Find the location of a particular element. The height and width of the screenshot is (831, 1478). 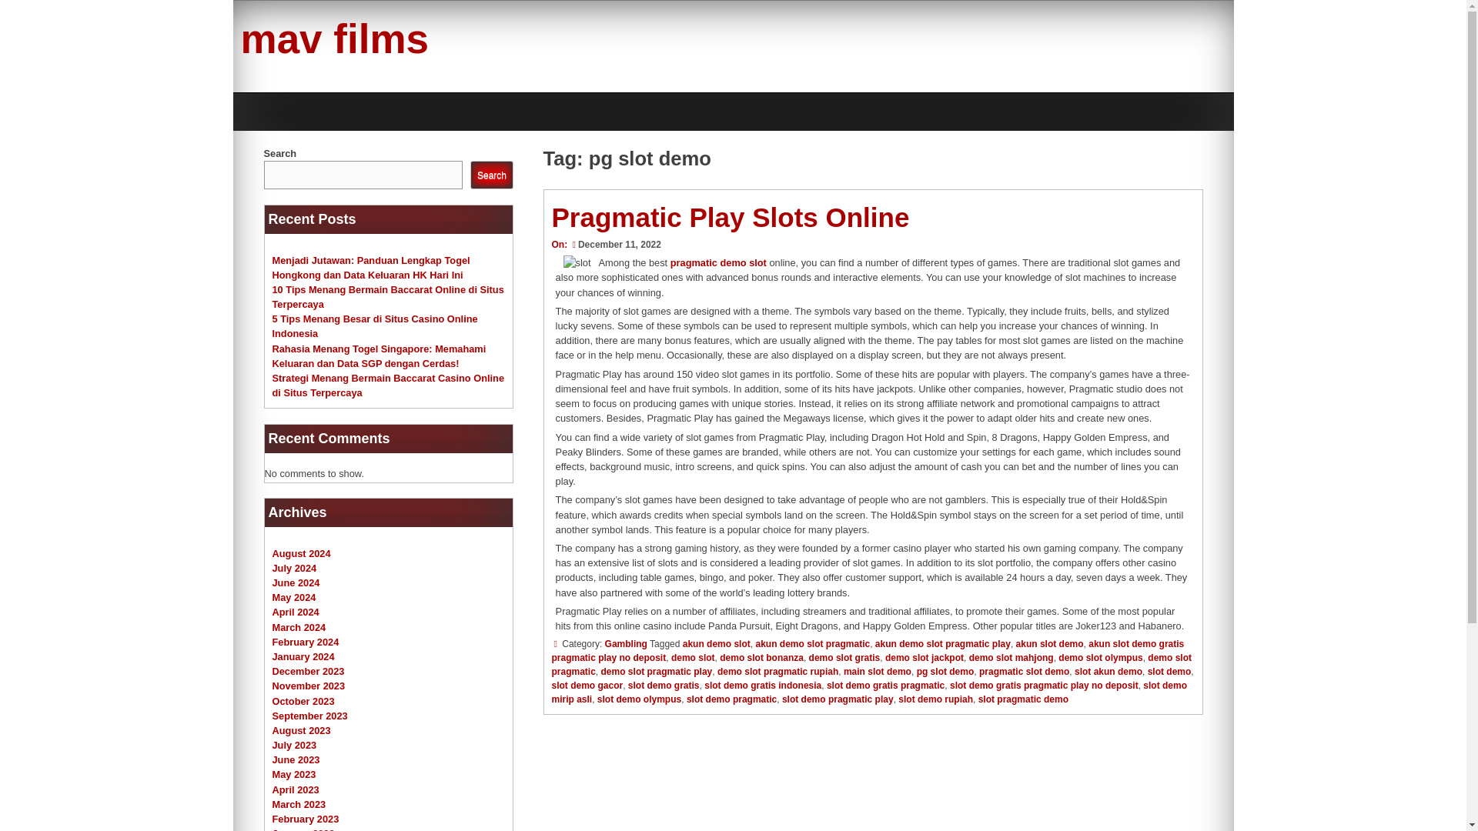

akun demo slot is located at coordinates (717, 643).